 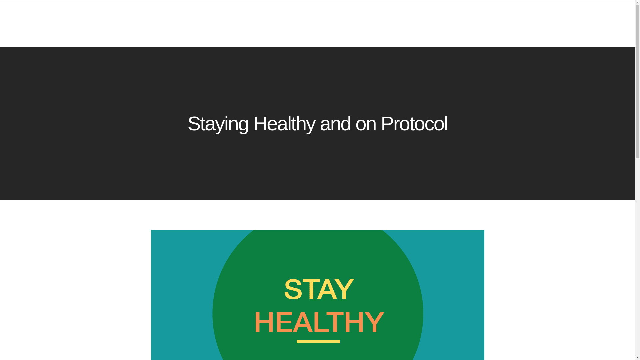 What do you see at coordinates (534, 43) in the screenshot?
I see `Contact` at bounding box center [534, 43].